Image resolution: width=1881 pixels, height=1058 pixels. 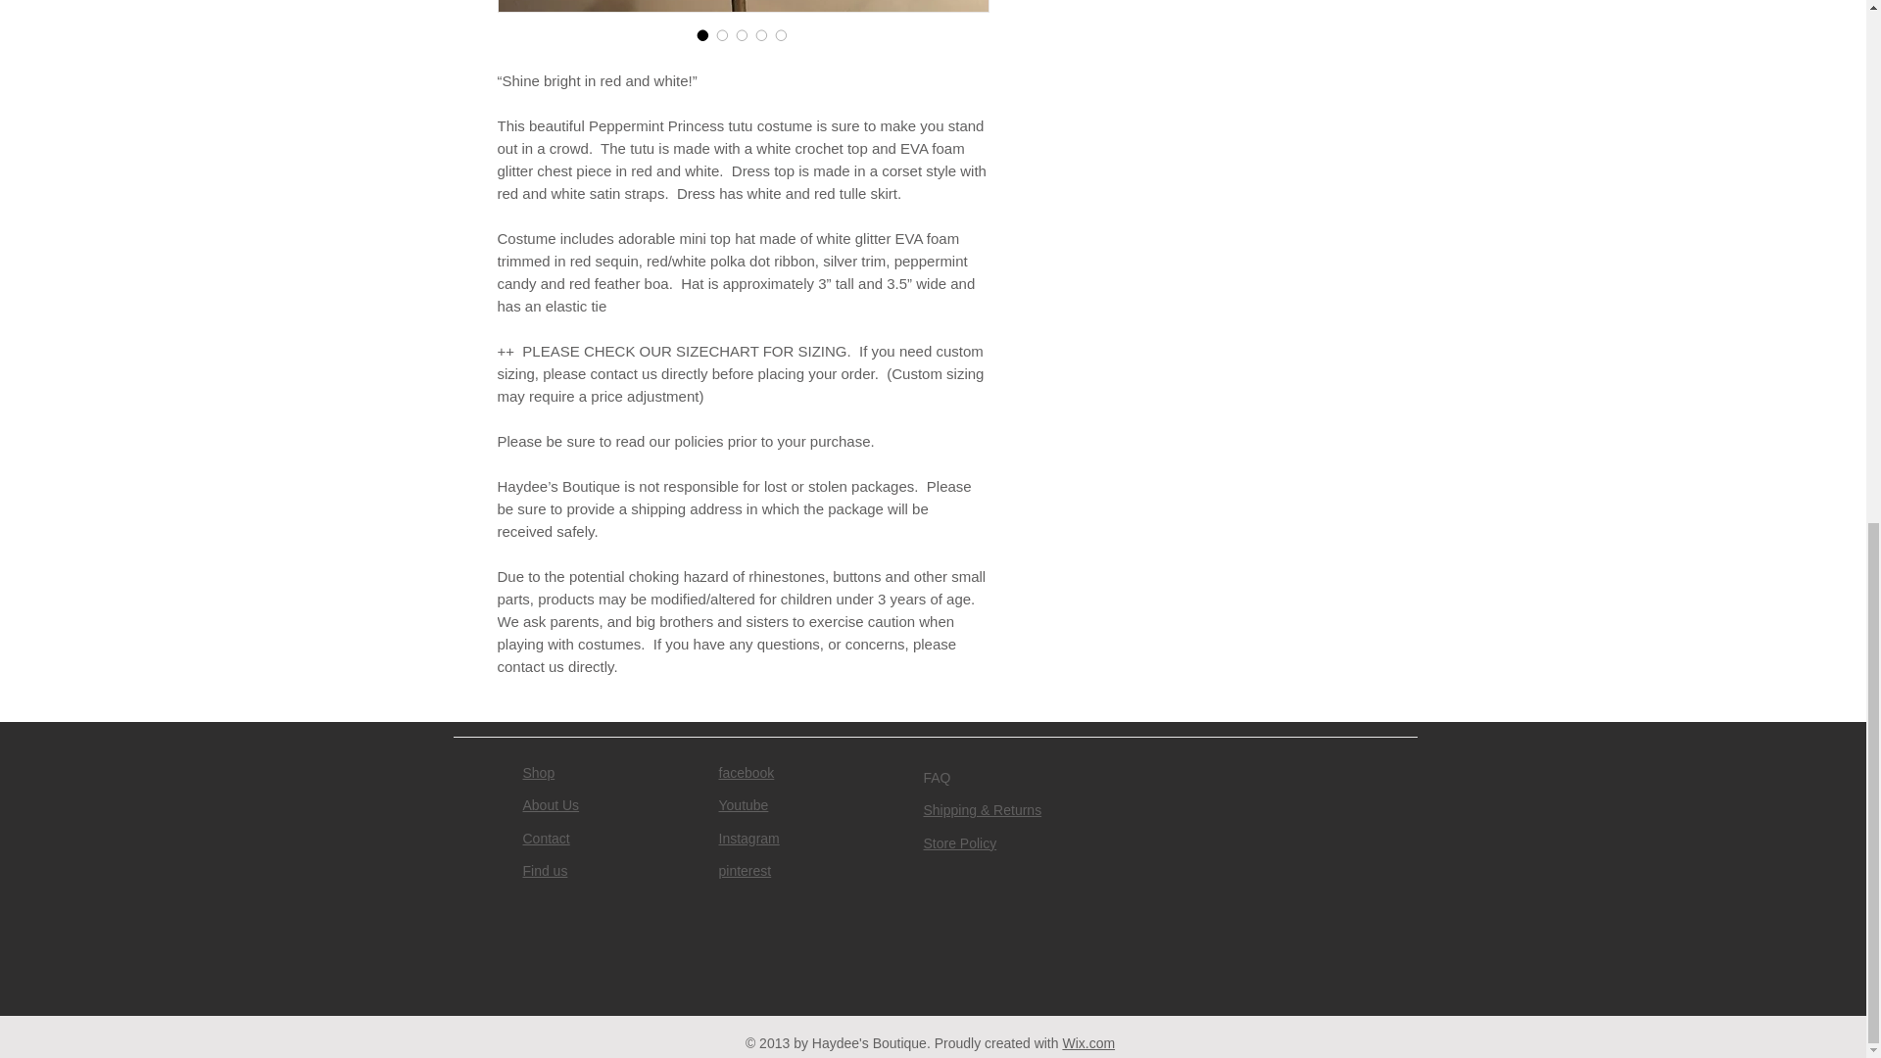 I want to click on About Us, so click(x=551, y=805).